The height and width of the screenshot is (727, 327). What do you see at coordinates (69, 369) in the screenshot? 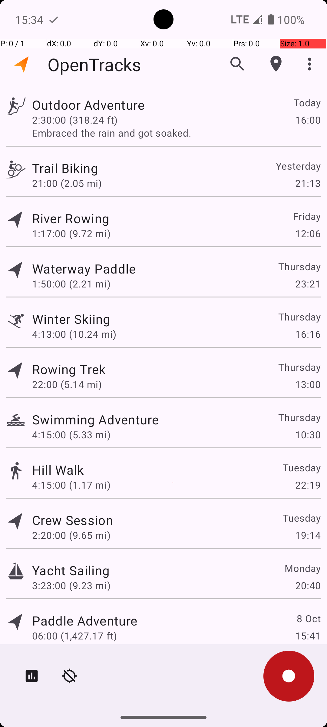
I see `Rowing Trek` at bounding box center [69, 369].